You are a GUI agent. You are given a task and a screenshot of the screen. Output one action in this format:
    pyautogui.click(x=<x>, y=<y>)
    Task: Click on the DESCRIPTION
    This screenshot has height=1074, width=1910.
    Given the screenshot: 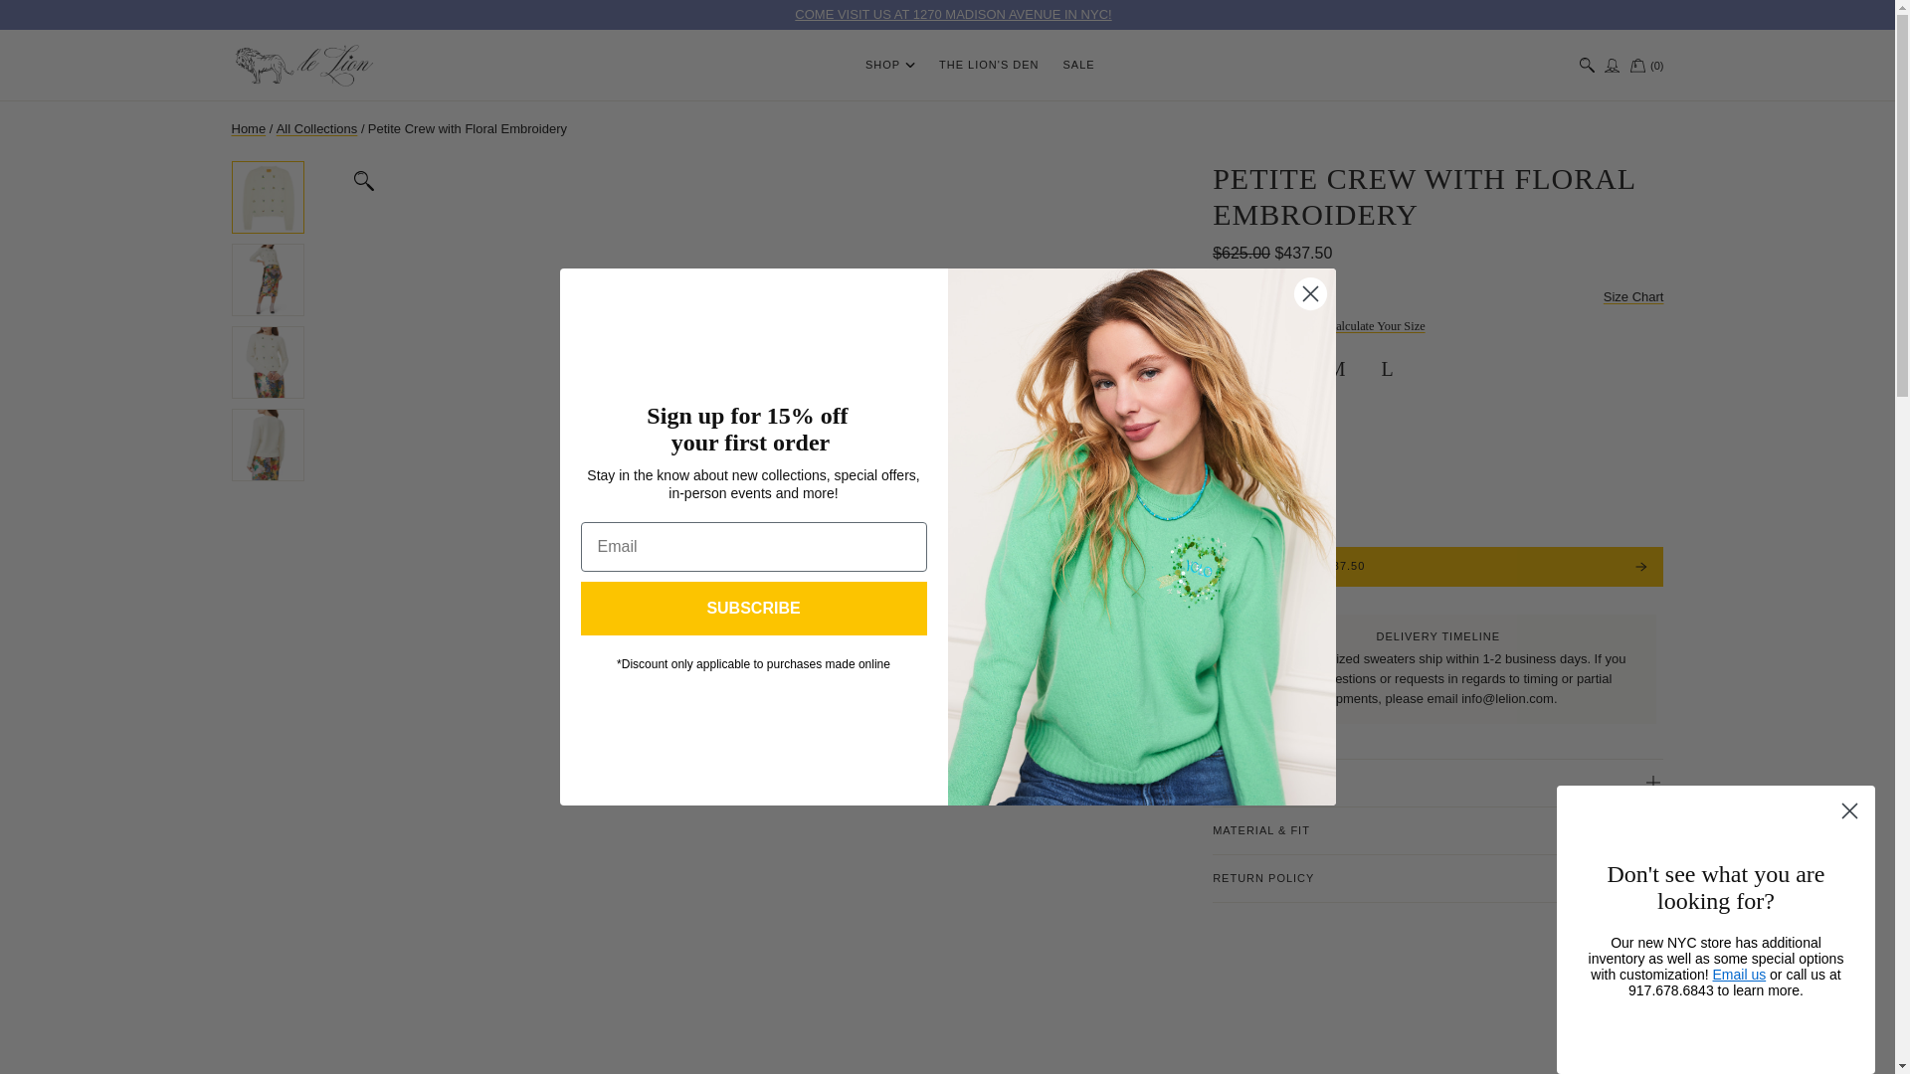 What is the action you would take?
    pyautogui.click(x=1849, y=810)
    